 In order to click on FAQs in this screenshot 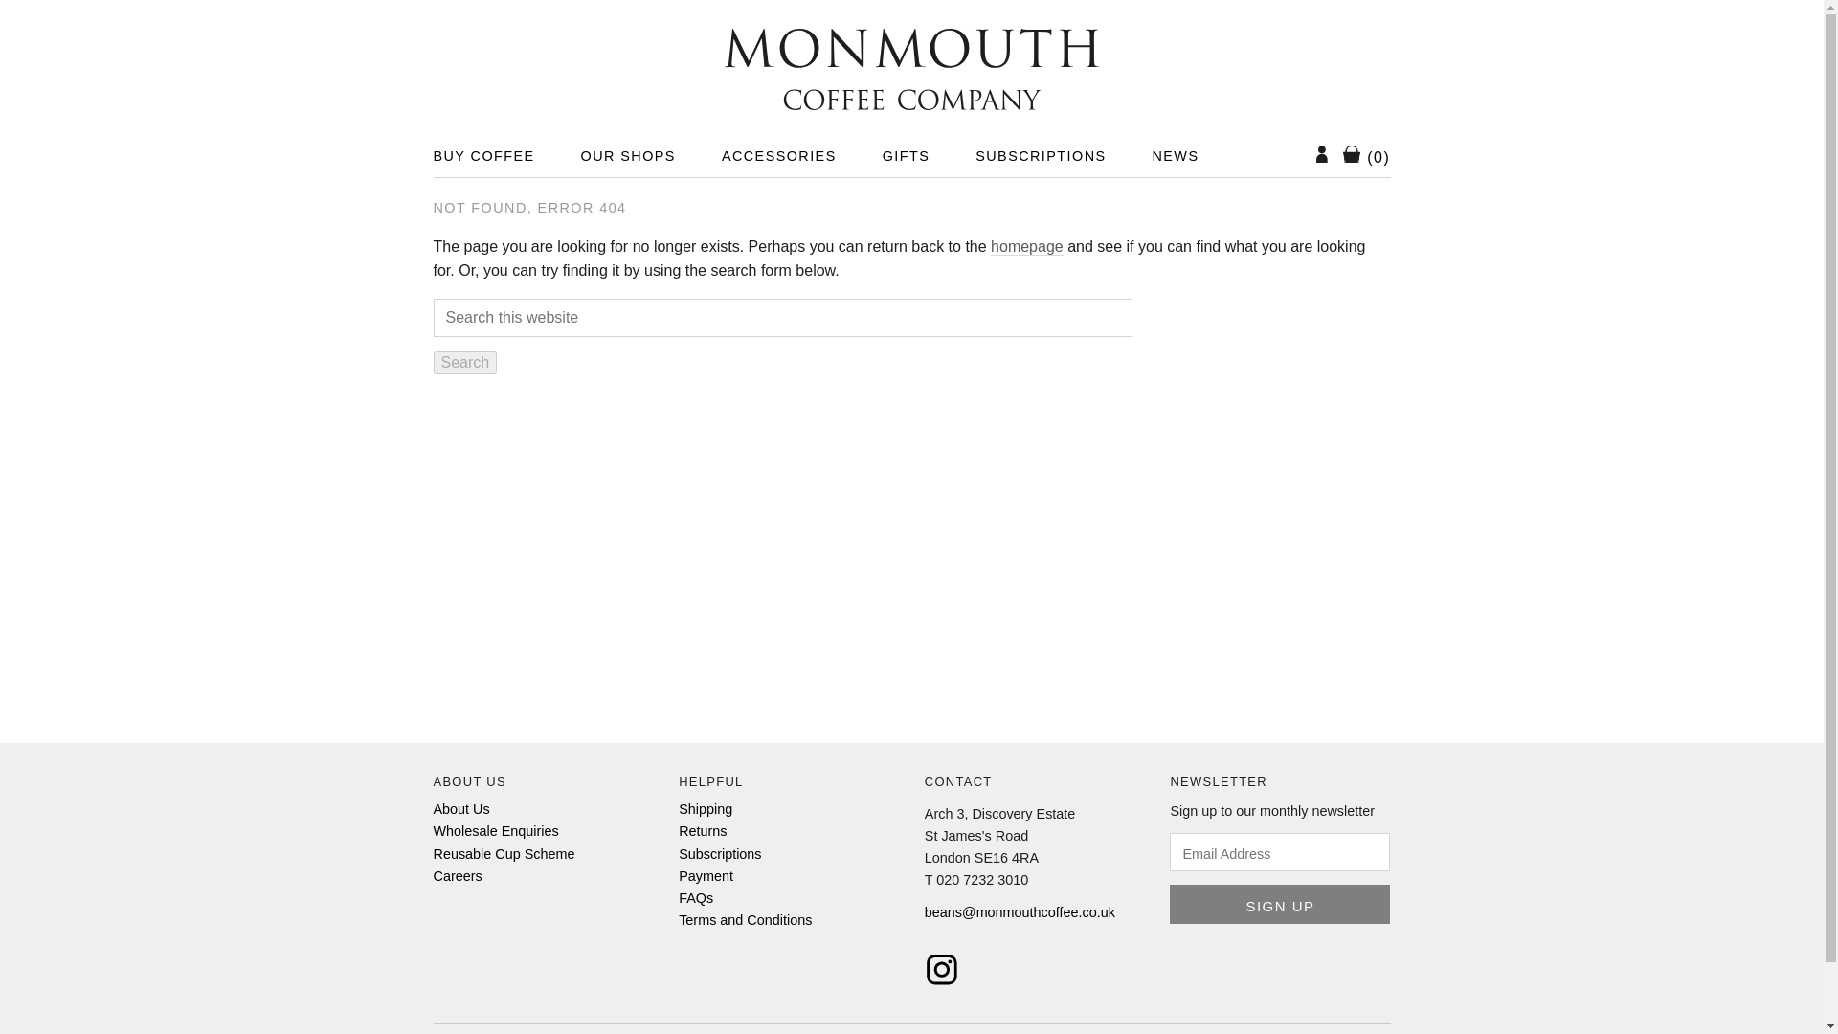, I will do `click(695, 898)`.